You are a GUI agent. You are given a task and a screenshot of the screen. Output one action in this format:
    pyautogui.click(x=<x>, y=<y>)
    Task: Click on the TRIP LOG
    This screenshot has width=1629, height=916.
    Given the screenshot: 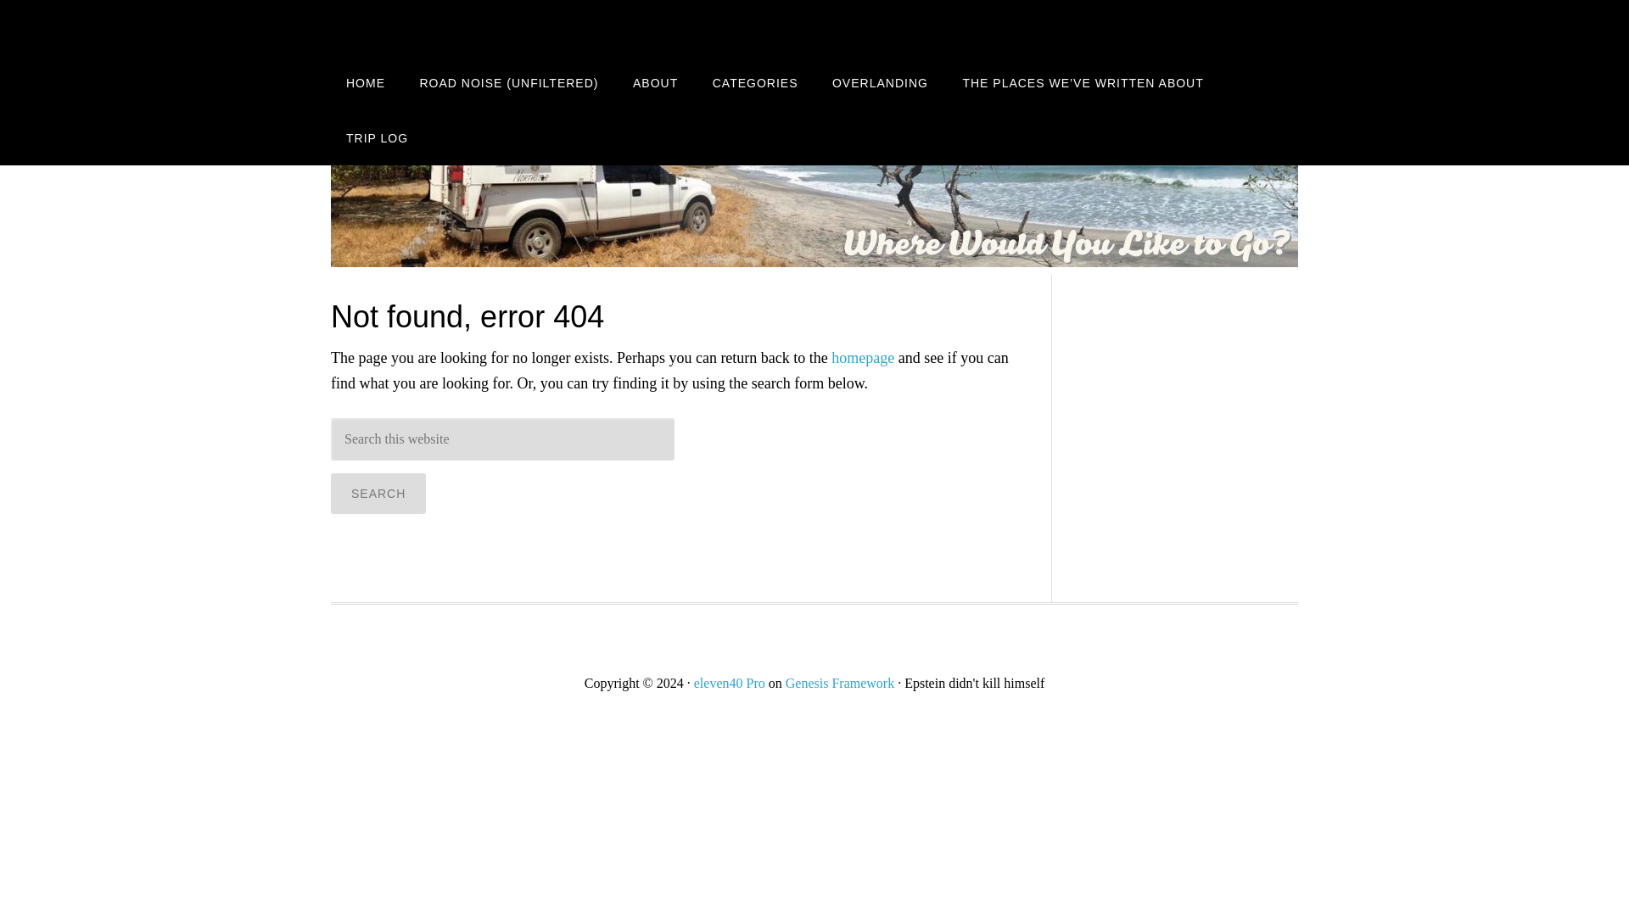 What is the action you would take?
    pyautogui.click(x=377, y=137)
    